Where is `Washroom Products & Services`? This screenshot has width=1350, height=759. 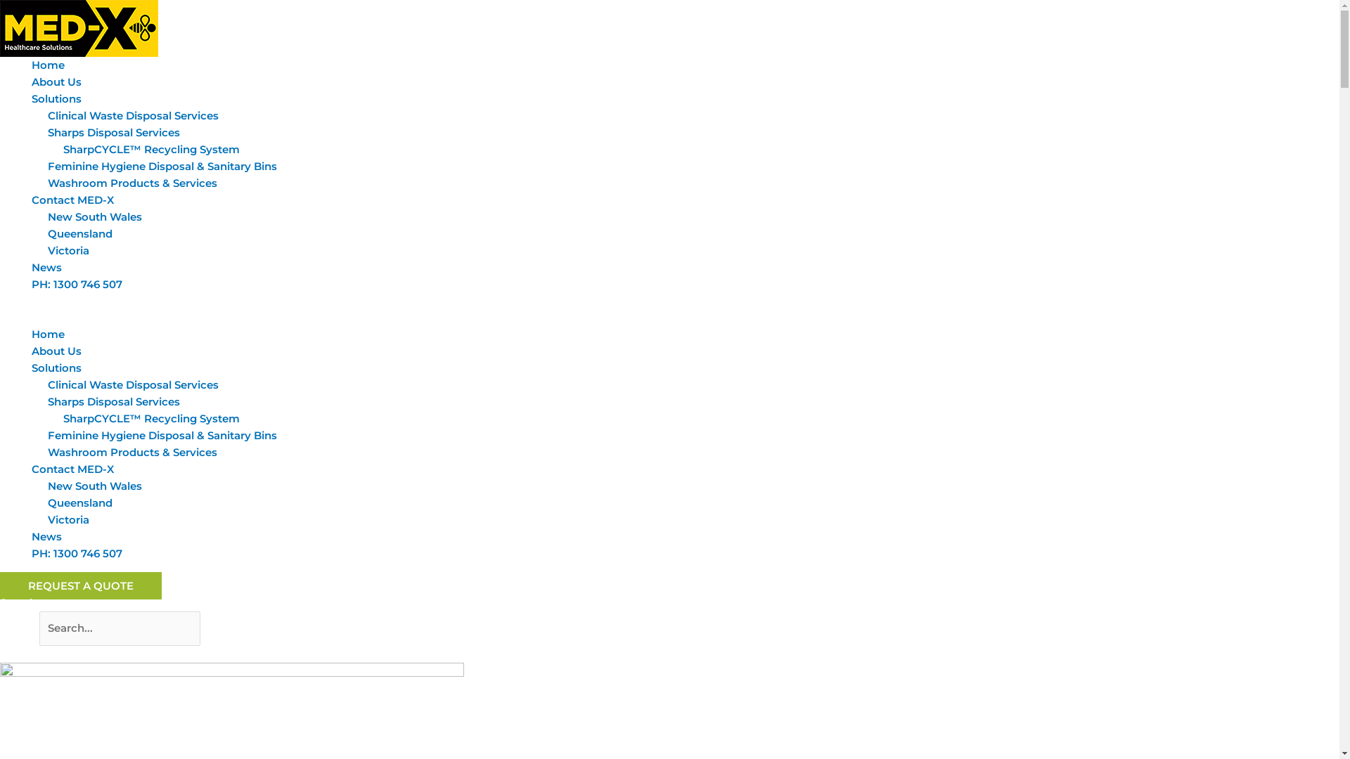
Washroom Products & Services is located at coordinates (132, 453).